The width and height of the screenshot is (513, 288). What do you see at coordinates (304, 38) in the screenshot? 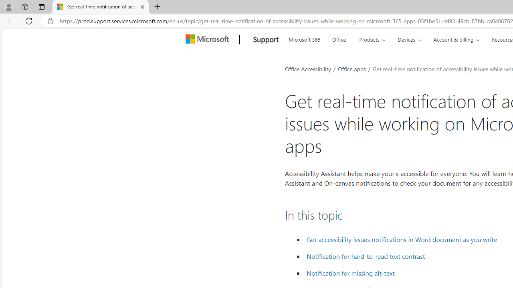
I see `Microsoft 365` at bounding box center [304, 38].